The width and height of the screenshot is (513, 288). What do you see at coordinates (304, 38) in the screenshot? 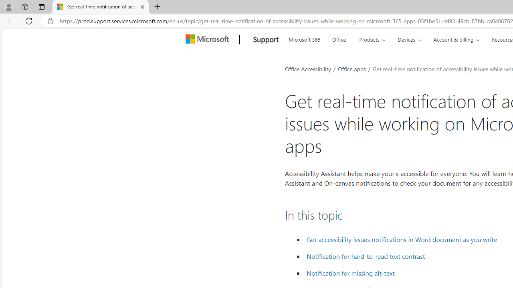
I see `Microsoft 365` at bounding box center [304, 38].